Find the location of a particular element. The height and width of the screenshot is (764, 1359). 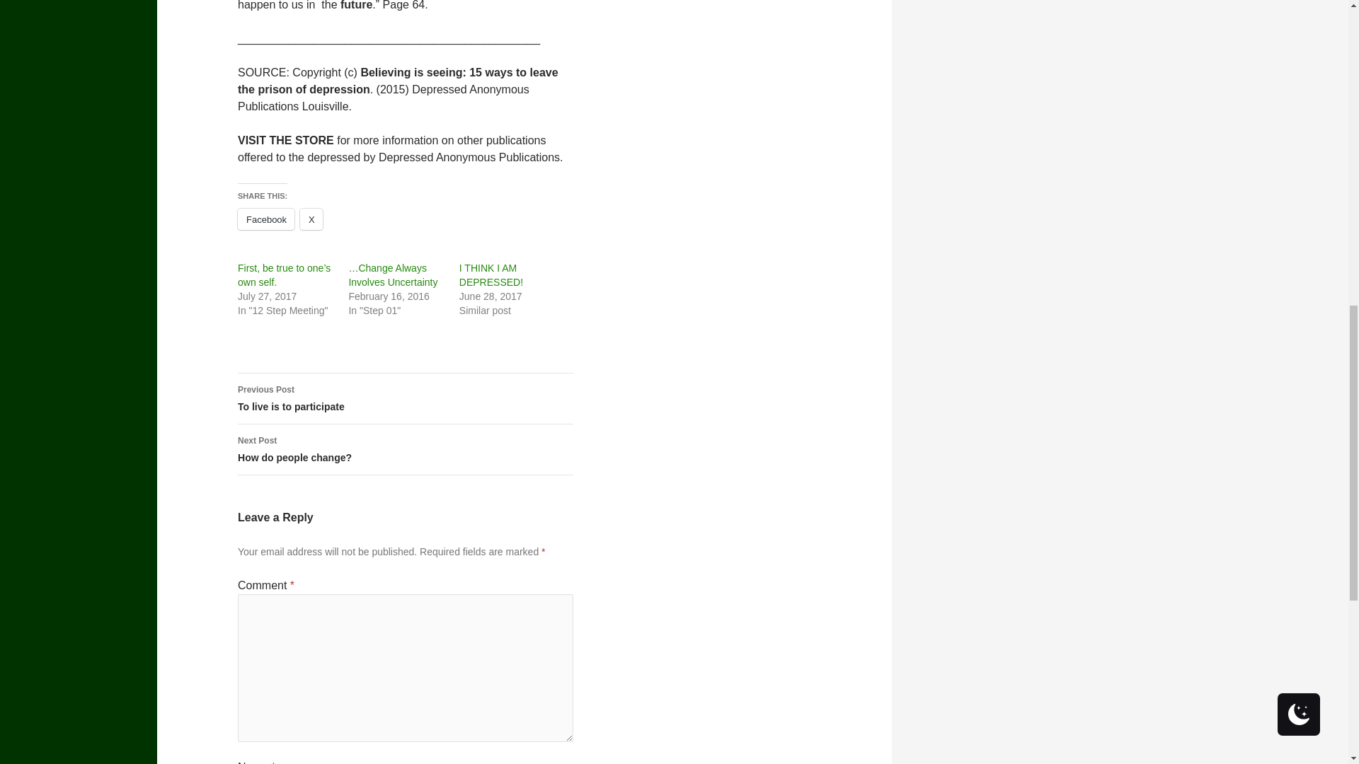

Click to share on Facebook is located at coordinates (266, 219).